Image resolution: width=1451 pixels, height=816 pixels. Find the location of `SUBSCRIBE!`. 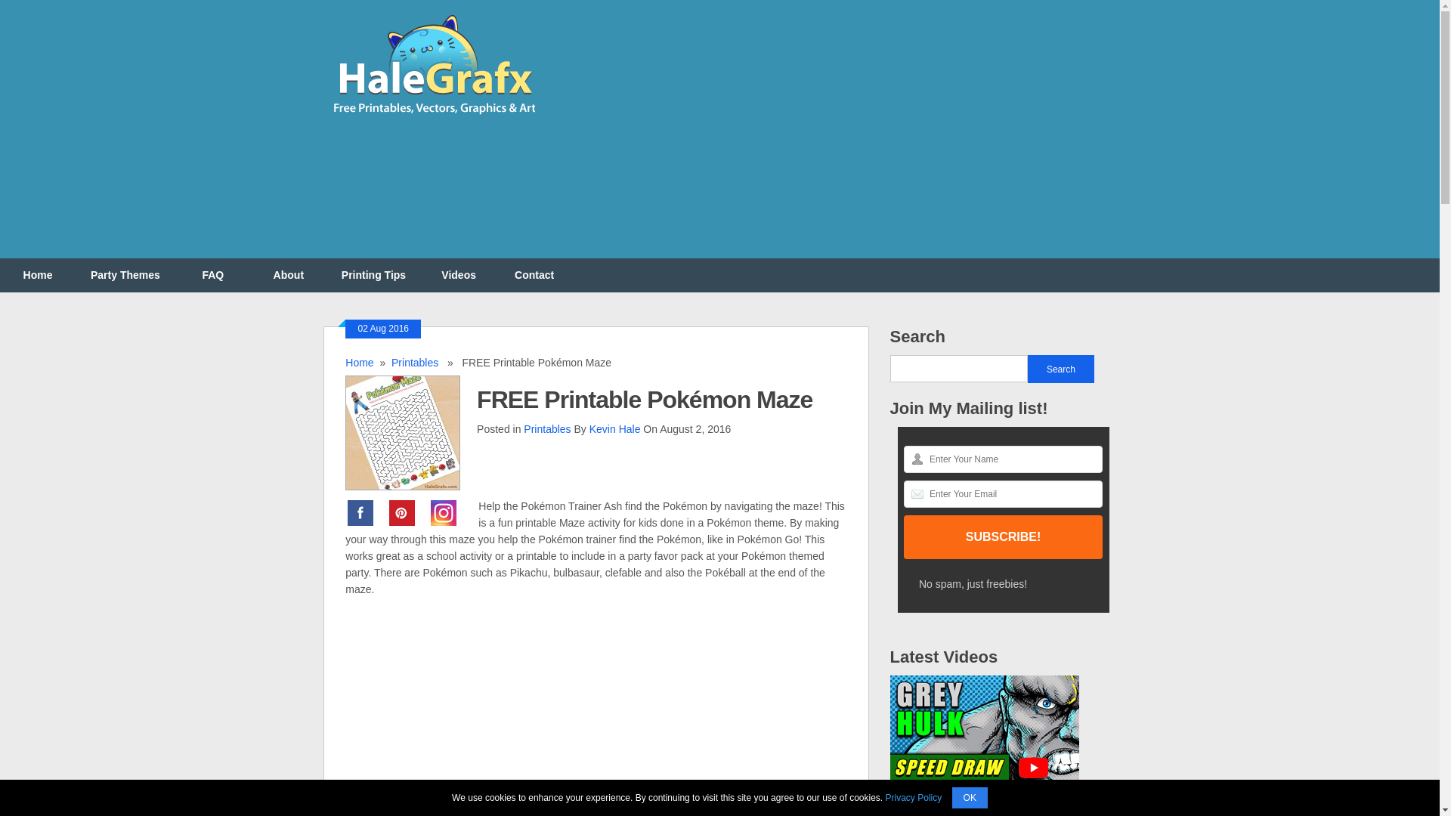

SUBSCRIBE! is located at coordinates (1004, 536).